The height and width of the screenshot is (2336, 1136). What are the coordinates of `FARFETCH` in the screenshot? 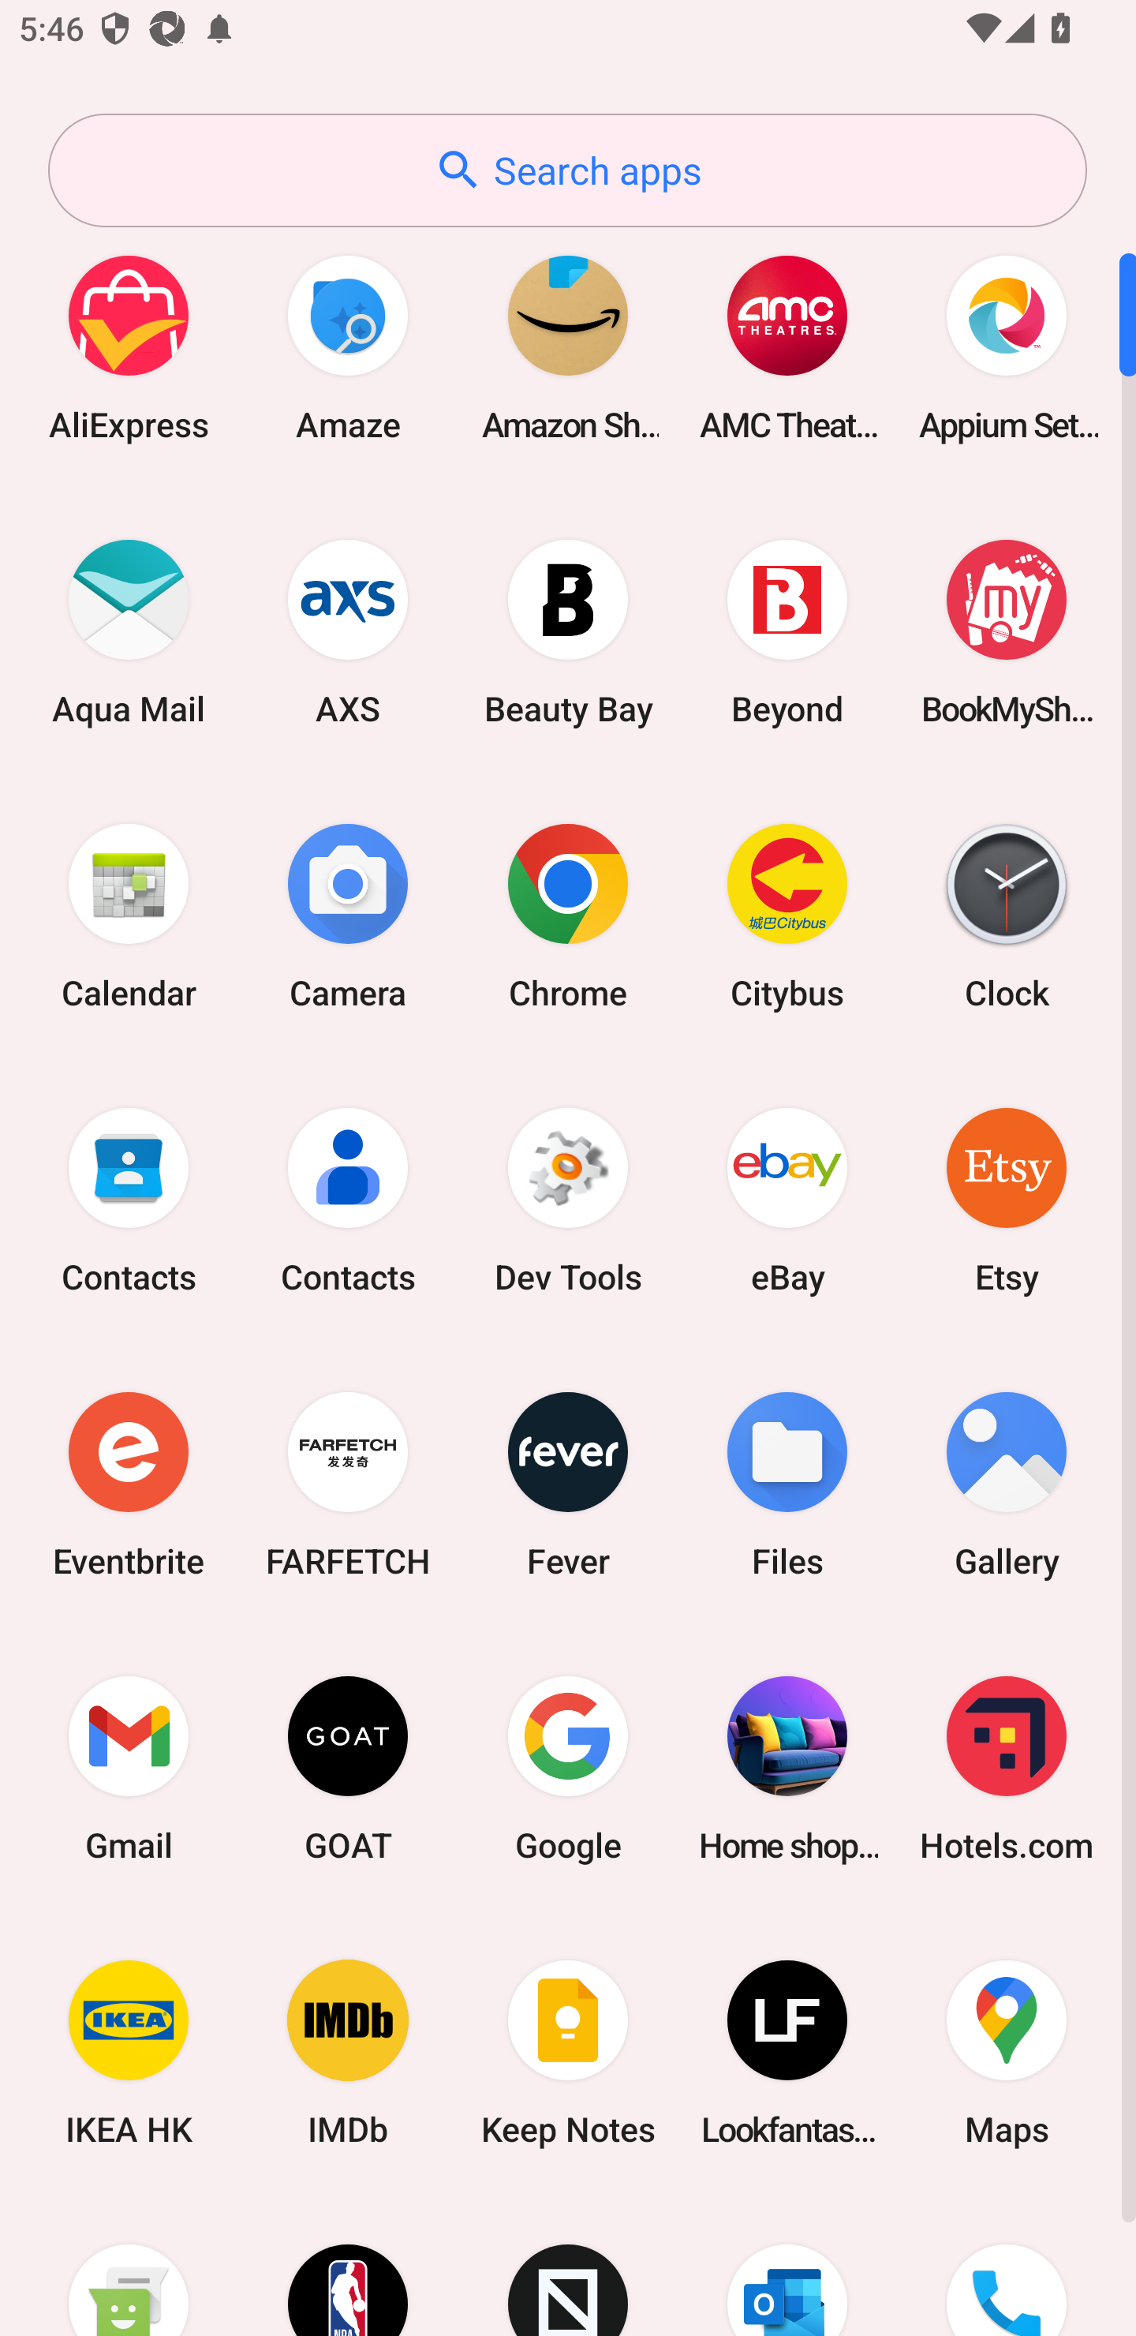 It's located at (348, 1484).